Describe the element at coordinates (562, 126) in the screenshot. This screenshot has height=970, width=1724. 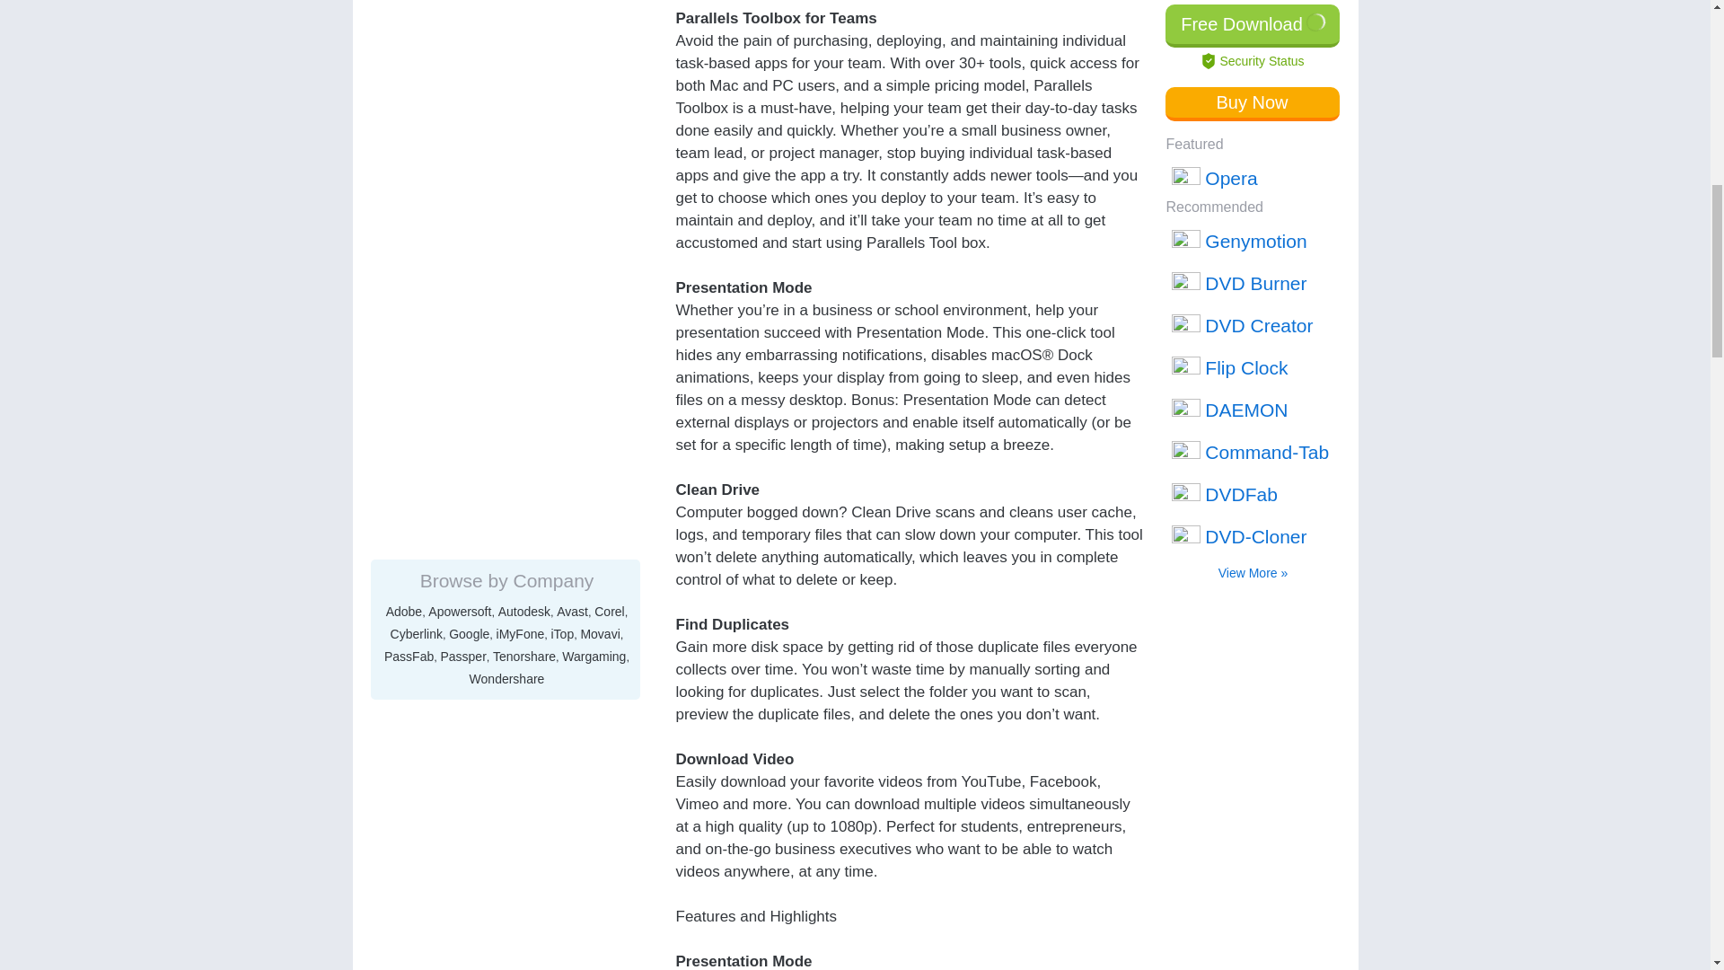
I see `iTop` at that location.